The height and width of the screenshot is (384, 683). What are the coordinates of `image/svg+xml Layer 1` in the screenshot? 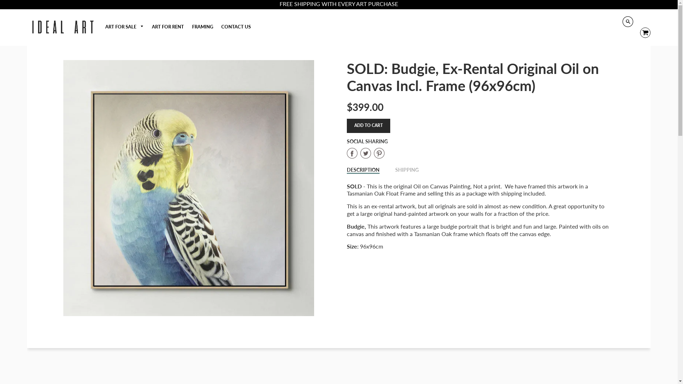 It's located at (642, 33).